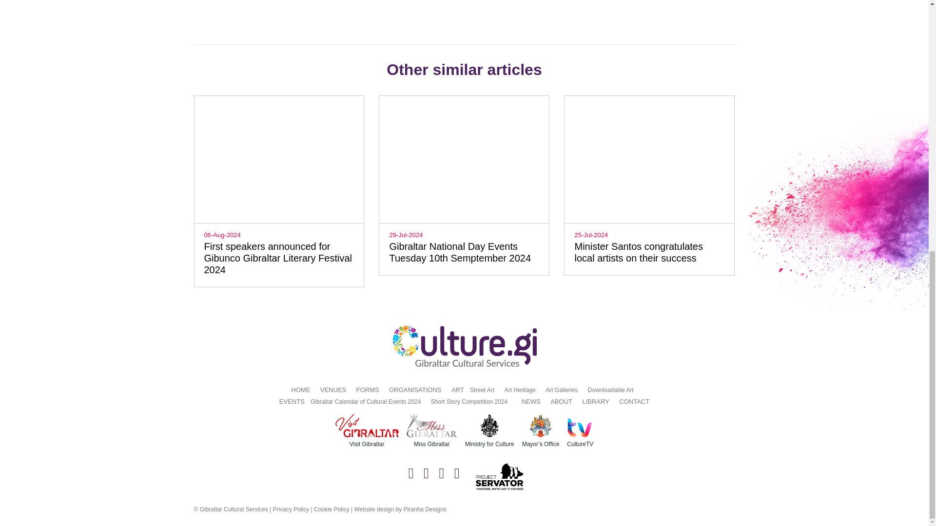 The image size is (936, 526). What do you see at coordinates (460, 252) in the screenshot?
I see `Gibraltar National Day Events Tuesday 10th Semptember 2024` at bounding box center [460, 252].